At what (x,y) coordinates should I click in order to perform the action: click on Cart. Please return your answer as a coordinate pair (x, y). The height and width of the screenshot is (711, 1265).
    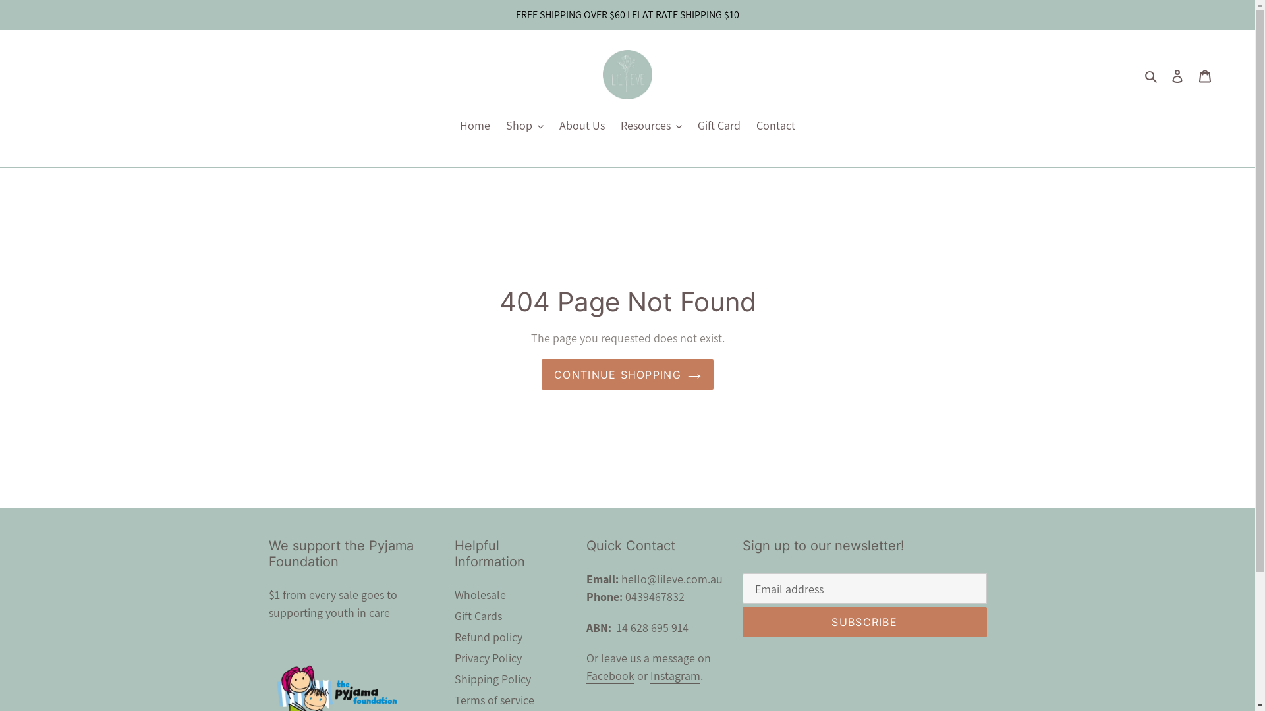
    Looking at the image, I should click on (1205, 75).